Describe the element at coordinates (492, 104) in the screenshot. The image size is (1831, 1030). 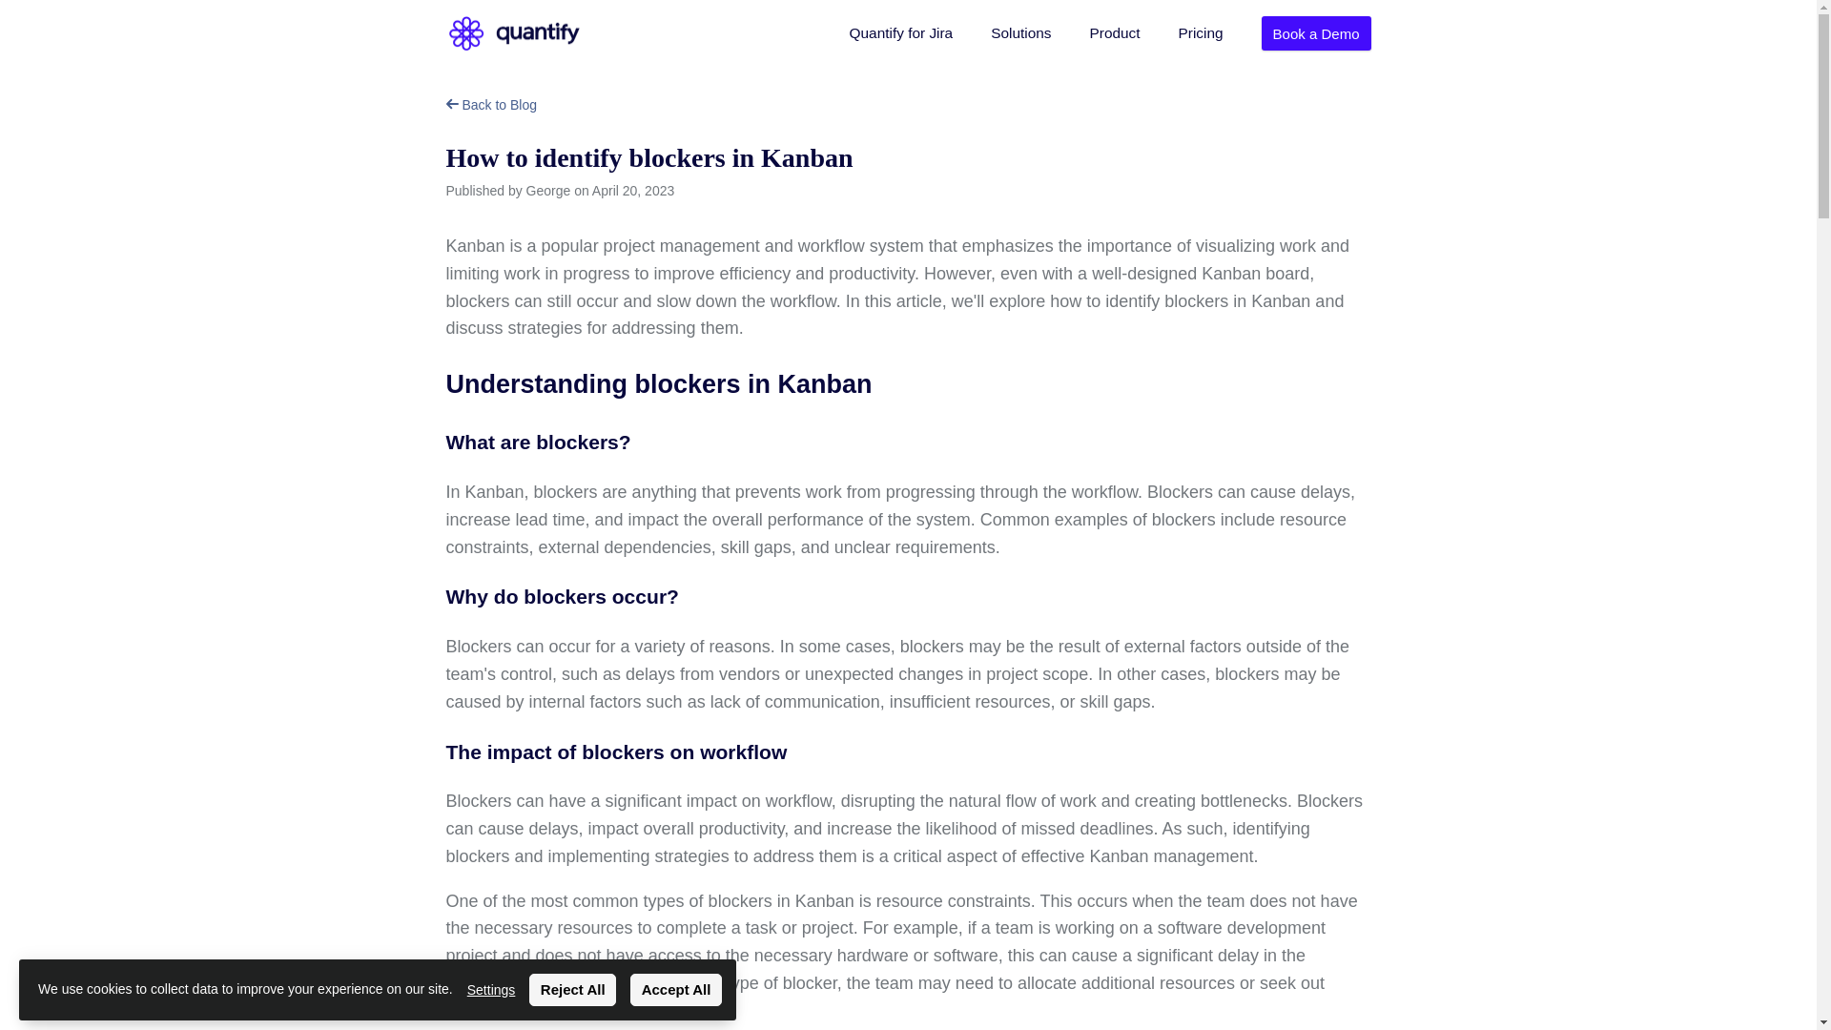
I see `Back to Blog` at that location.